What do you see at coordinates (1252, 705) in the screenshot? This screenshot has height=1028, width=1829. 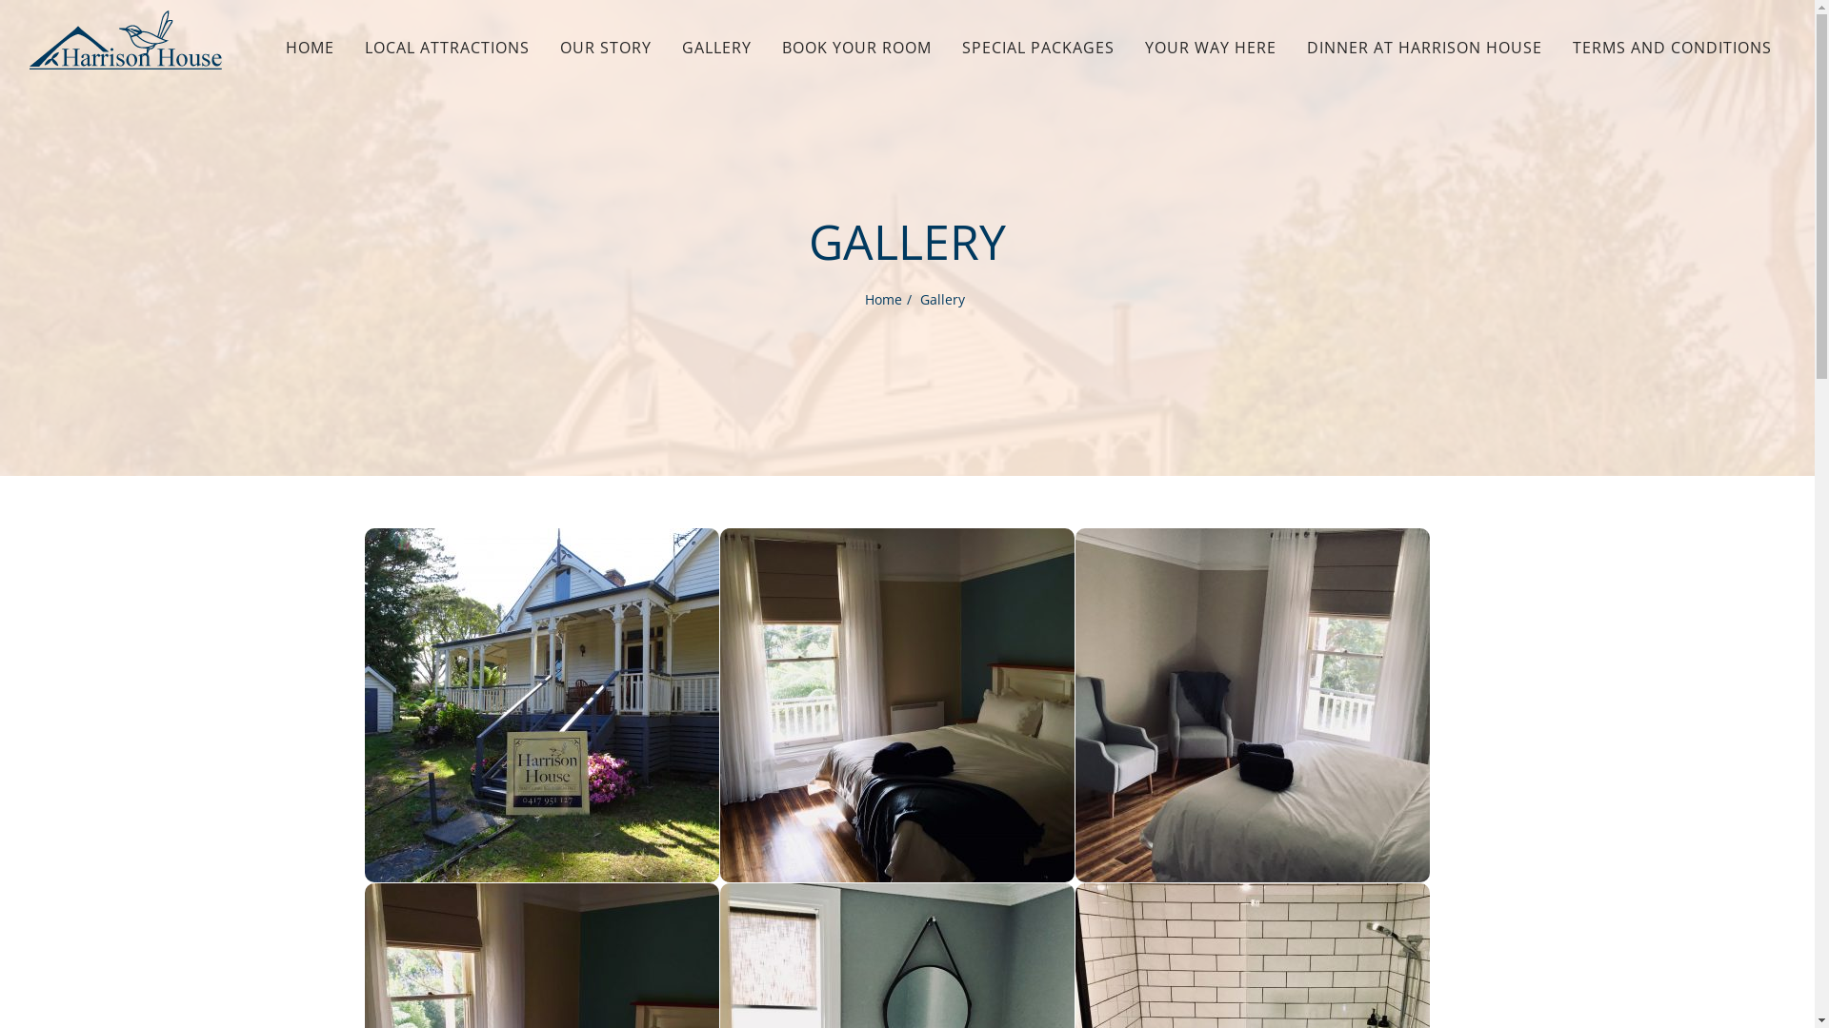 I see `Bed 2.2` at bounding box center [1252, 705].